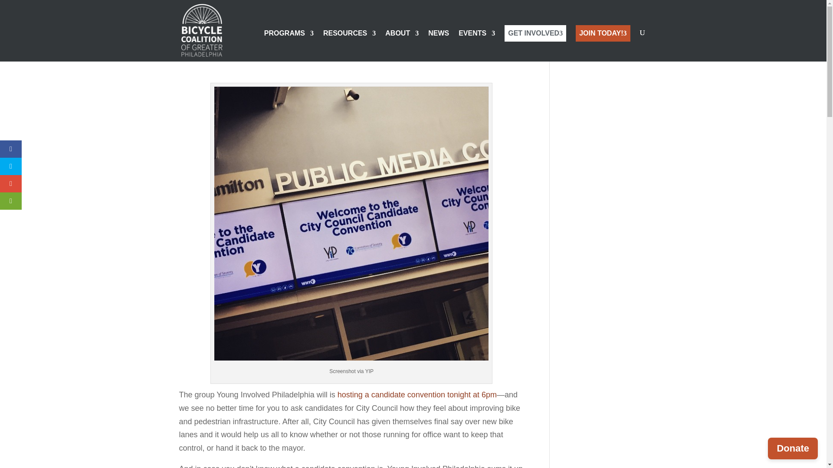 Image resolution: width=833 pixels, height=468 pixels. Describe the element at coordinates (209, 54) in the screenshot. I see `Posts by Bicycle Coalition` at that location.